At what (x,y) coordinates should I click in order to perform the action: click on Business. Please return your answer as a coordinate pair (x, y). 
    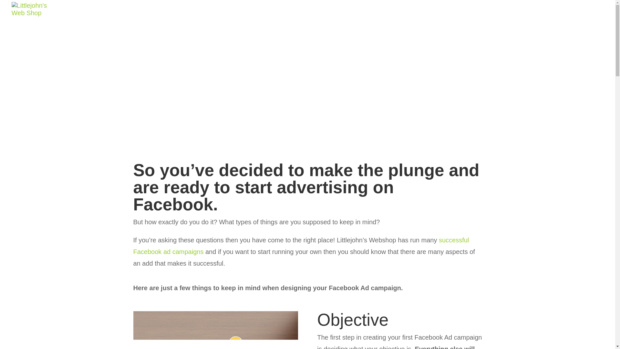
    Looking at the image, I should click on (277, 92).